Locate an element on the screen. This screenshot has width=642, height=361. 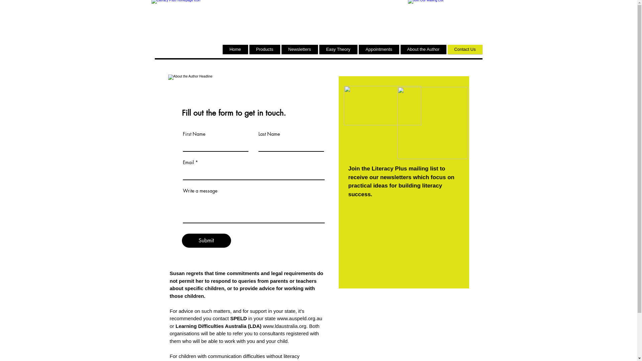
Easy Theory is located at coordinates (338, 49).